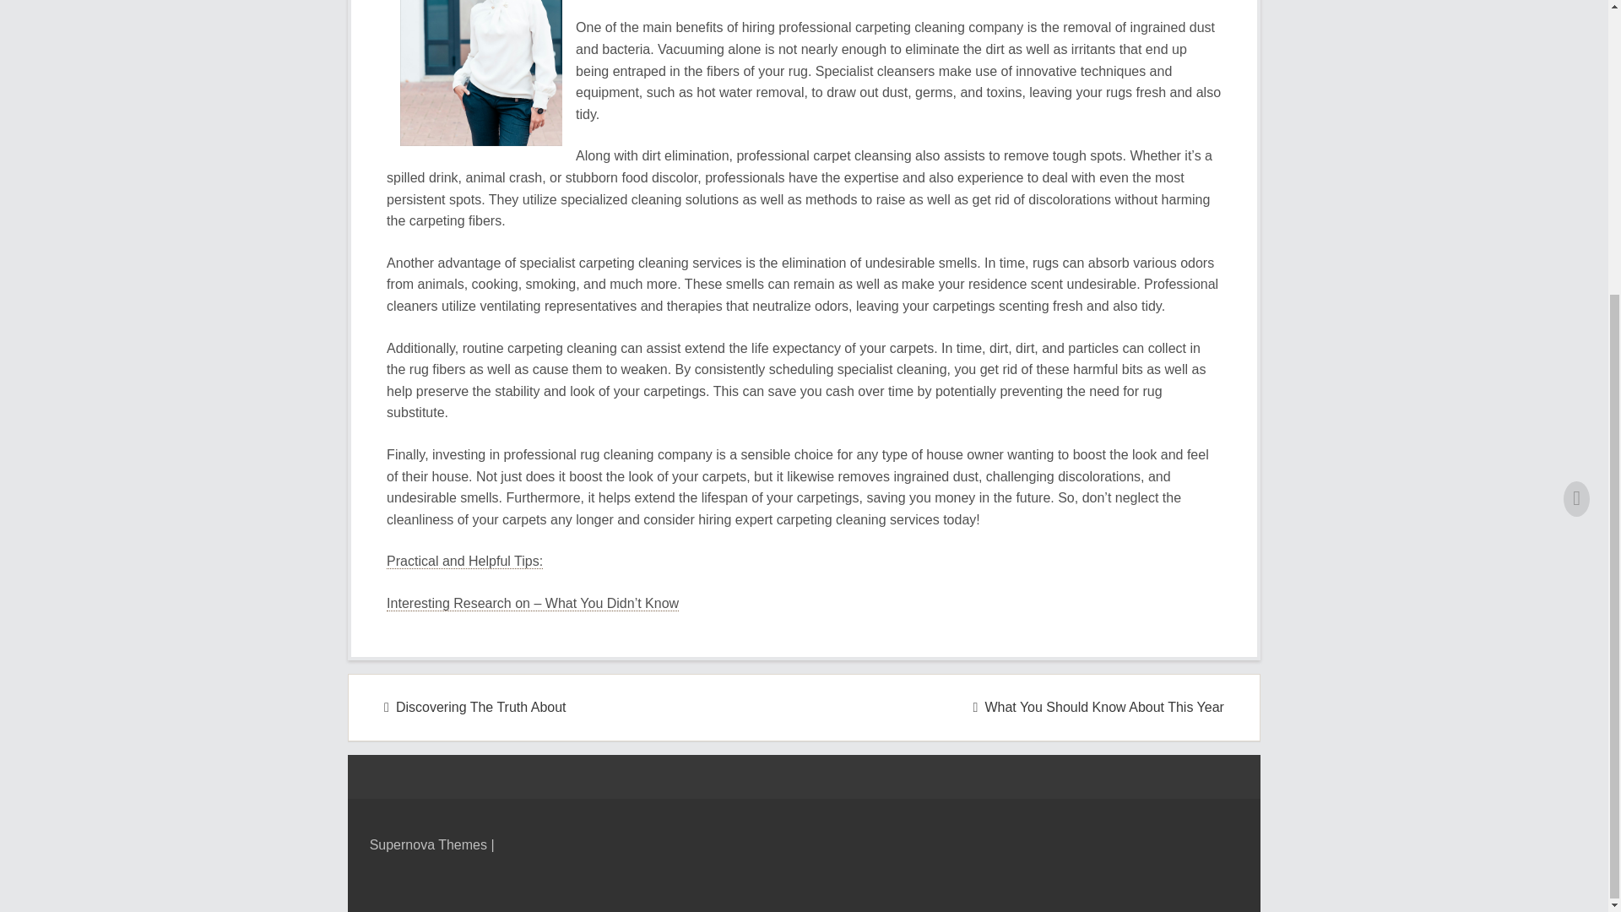  What do you see at coordinates (464, 561) in the screenshot?
I see `Practical and Helpful Tips:` at bounding box center [464, 561].